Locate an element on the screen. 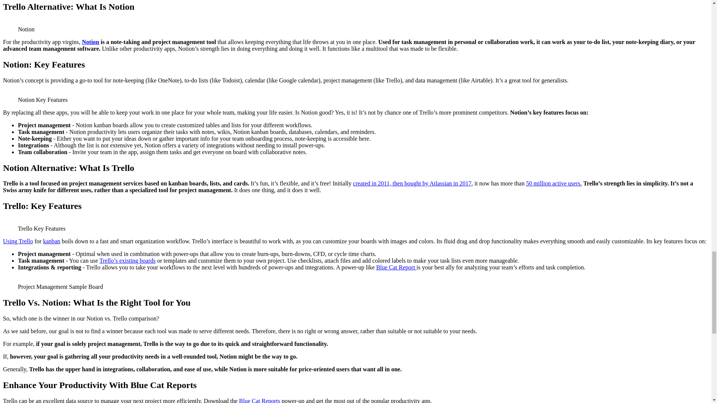 The image size is (717, 403). Using Trello is located at coordinates (18, 241).